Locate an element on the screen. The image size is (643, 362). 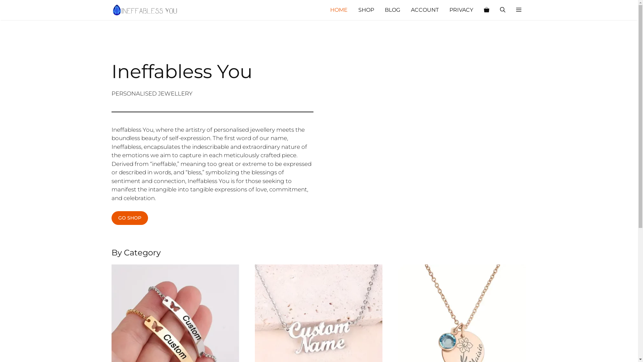
Ineffabless You is located at coordinates (145, 10).